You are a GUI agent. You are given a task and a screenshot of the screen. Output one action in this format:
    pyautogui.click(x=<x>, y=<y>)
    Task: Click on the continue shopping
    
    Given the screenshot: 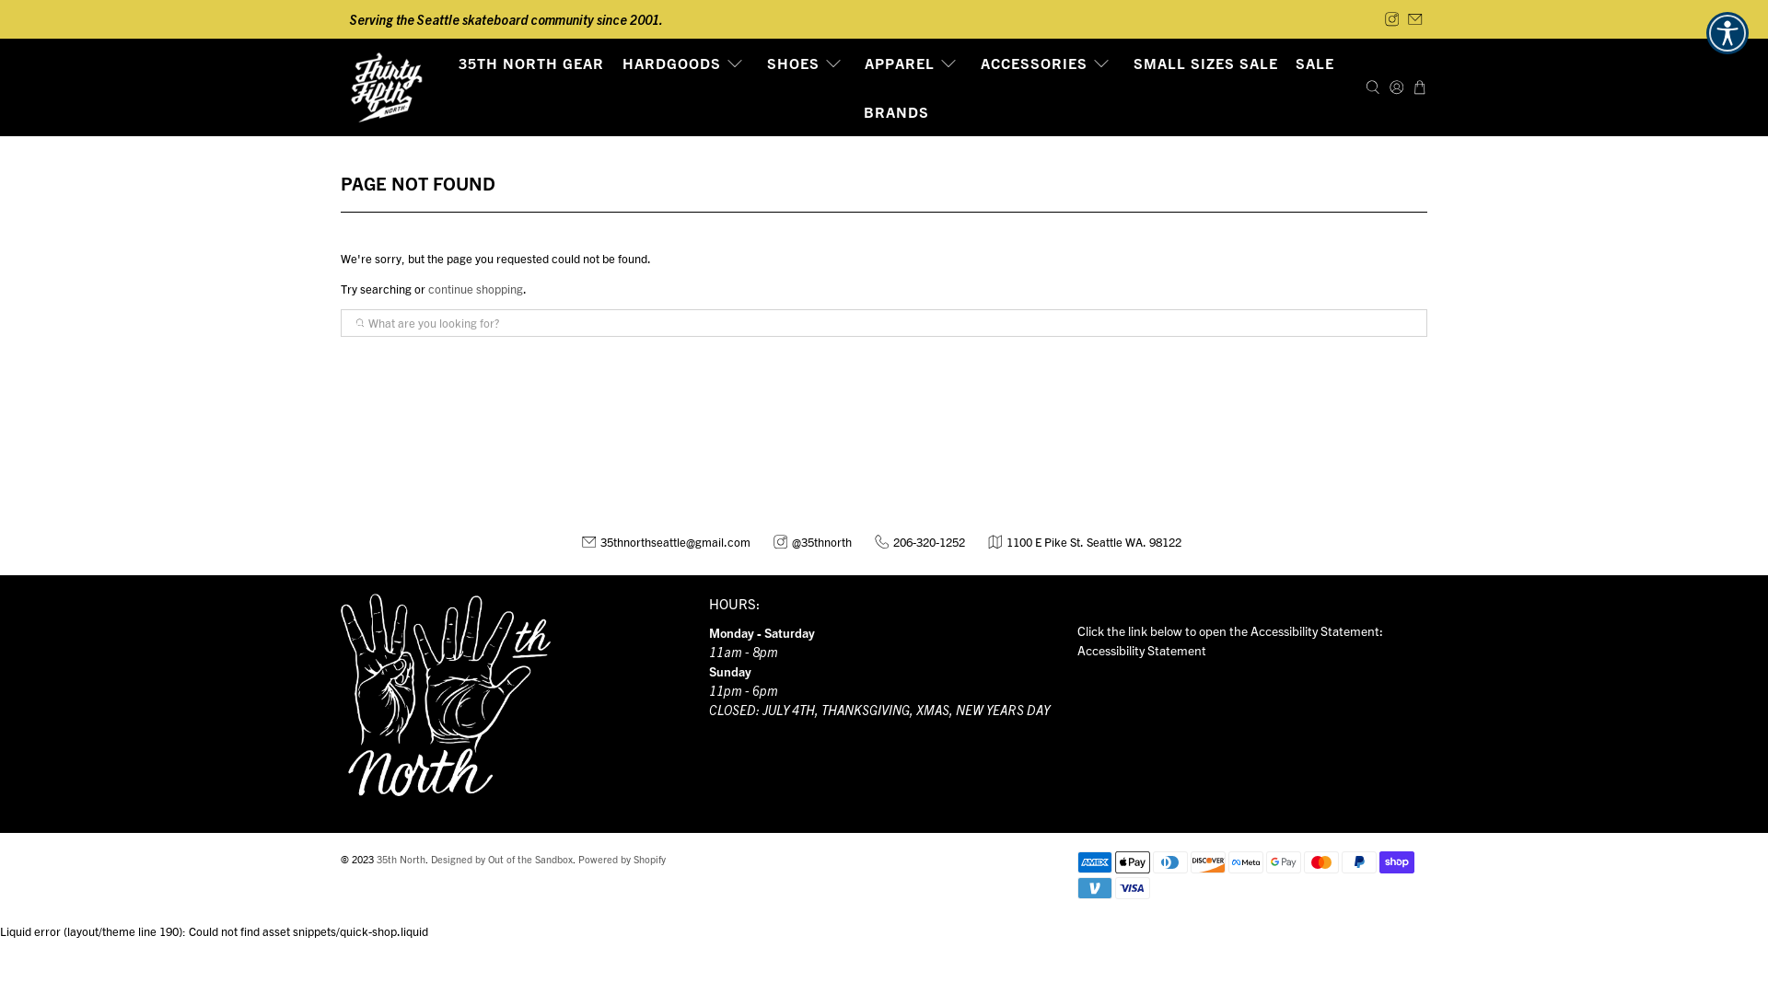 What is the action you would take?
    pyautogui.click(x=475, y=289)
    